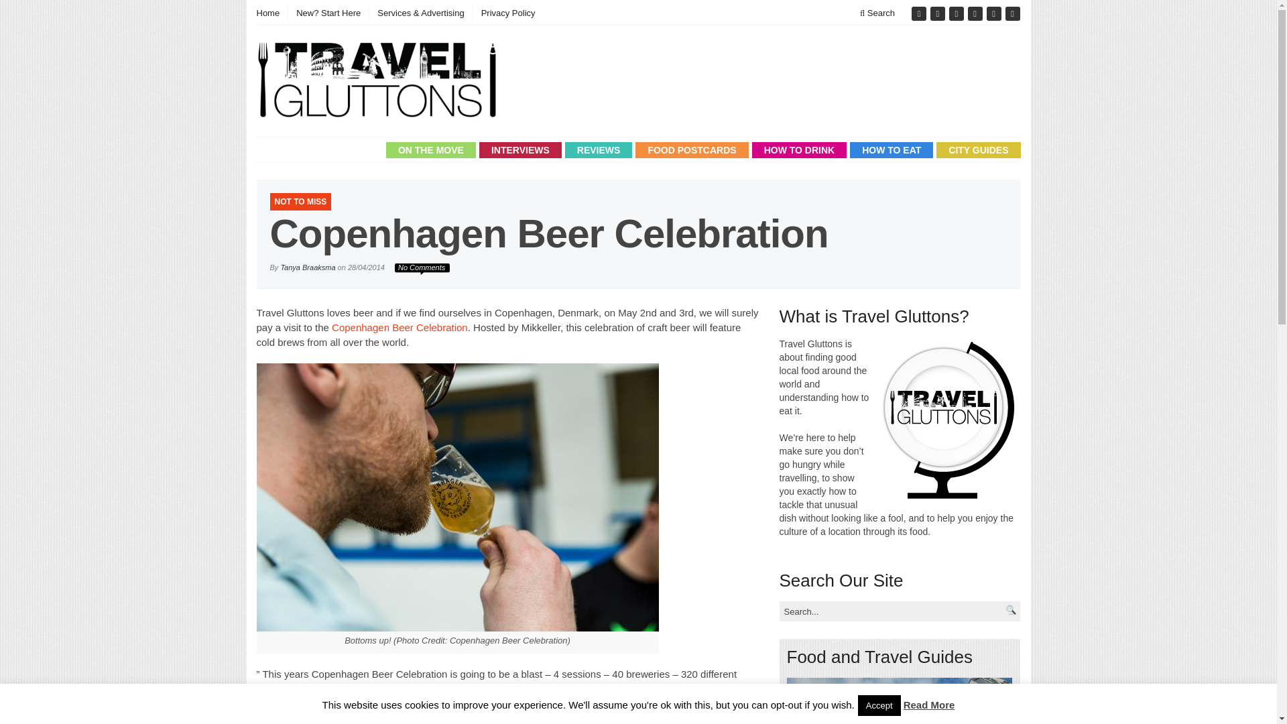  Describe the element at coordinates (1012, 13) in the screenshot. I see `Site feed` at that location.